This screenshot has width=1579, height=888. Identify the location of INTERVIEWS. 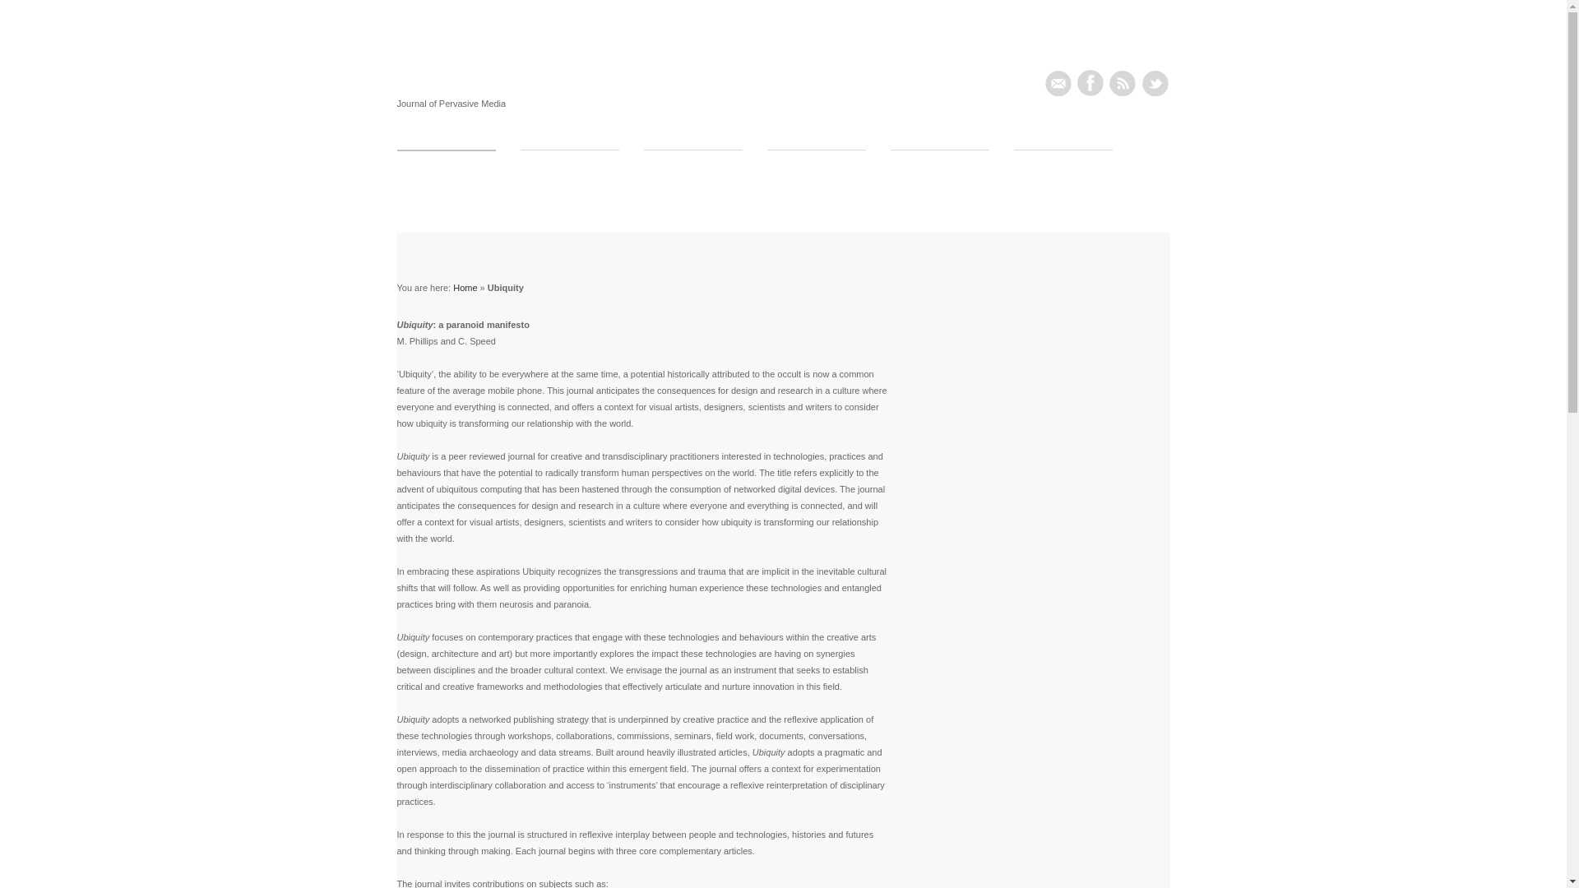
(816, 163).